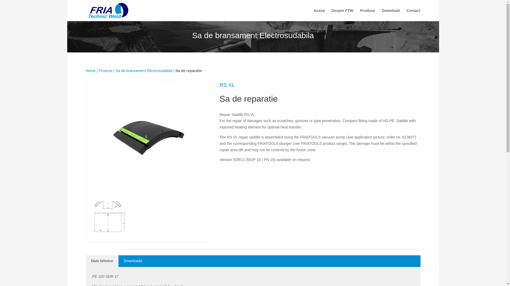  I want to click on Produse, so click(367, 15).